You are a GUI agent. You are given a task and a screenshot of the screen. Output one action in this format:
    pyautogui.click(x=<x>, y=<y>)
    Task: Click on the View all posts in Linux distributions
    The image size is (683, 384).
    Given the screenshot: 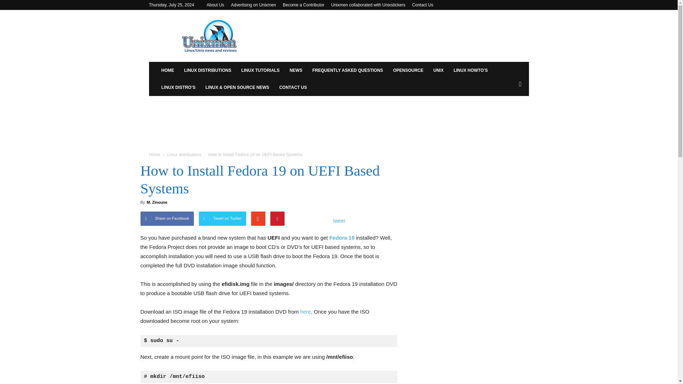 What is the action you would take?
    pyautogui.click(x=184, y=154)
    